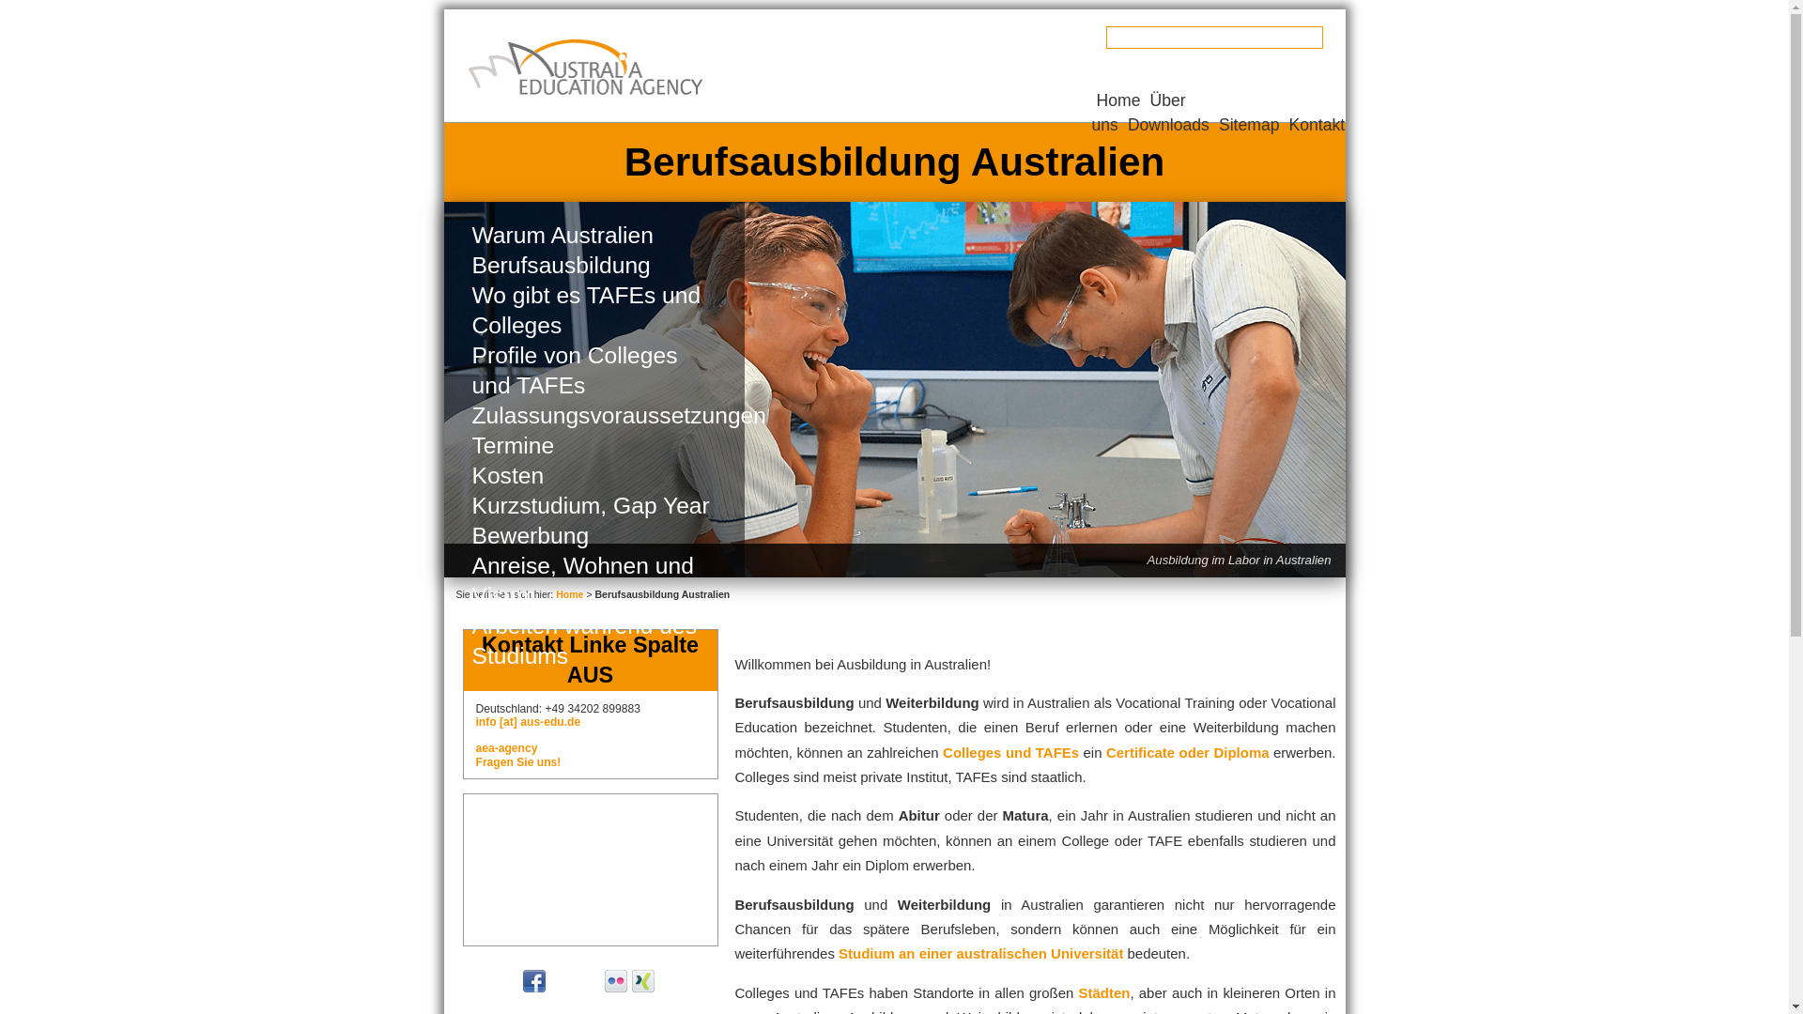  Describe the element at coordinates (1188, 753) in the screenshot. I see `Certificate oder Diploma` at that location.